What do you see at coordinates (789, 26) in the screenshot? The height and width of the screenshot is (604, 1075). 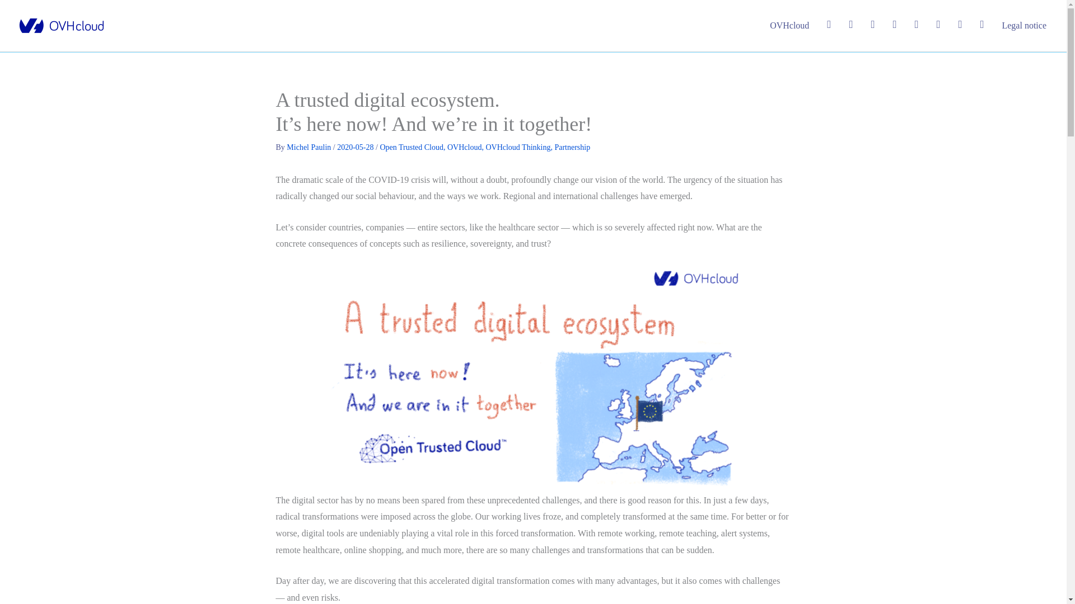 I see `OVHcloud` at bounding box center [789, 26].